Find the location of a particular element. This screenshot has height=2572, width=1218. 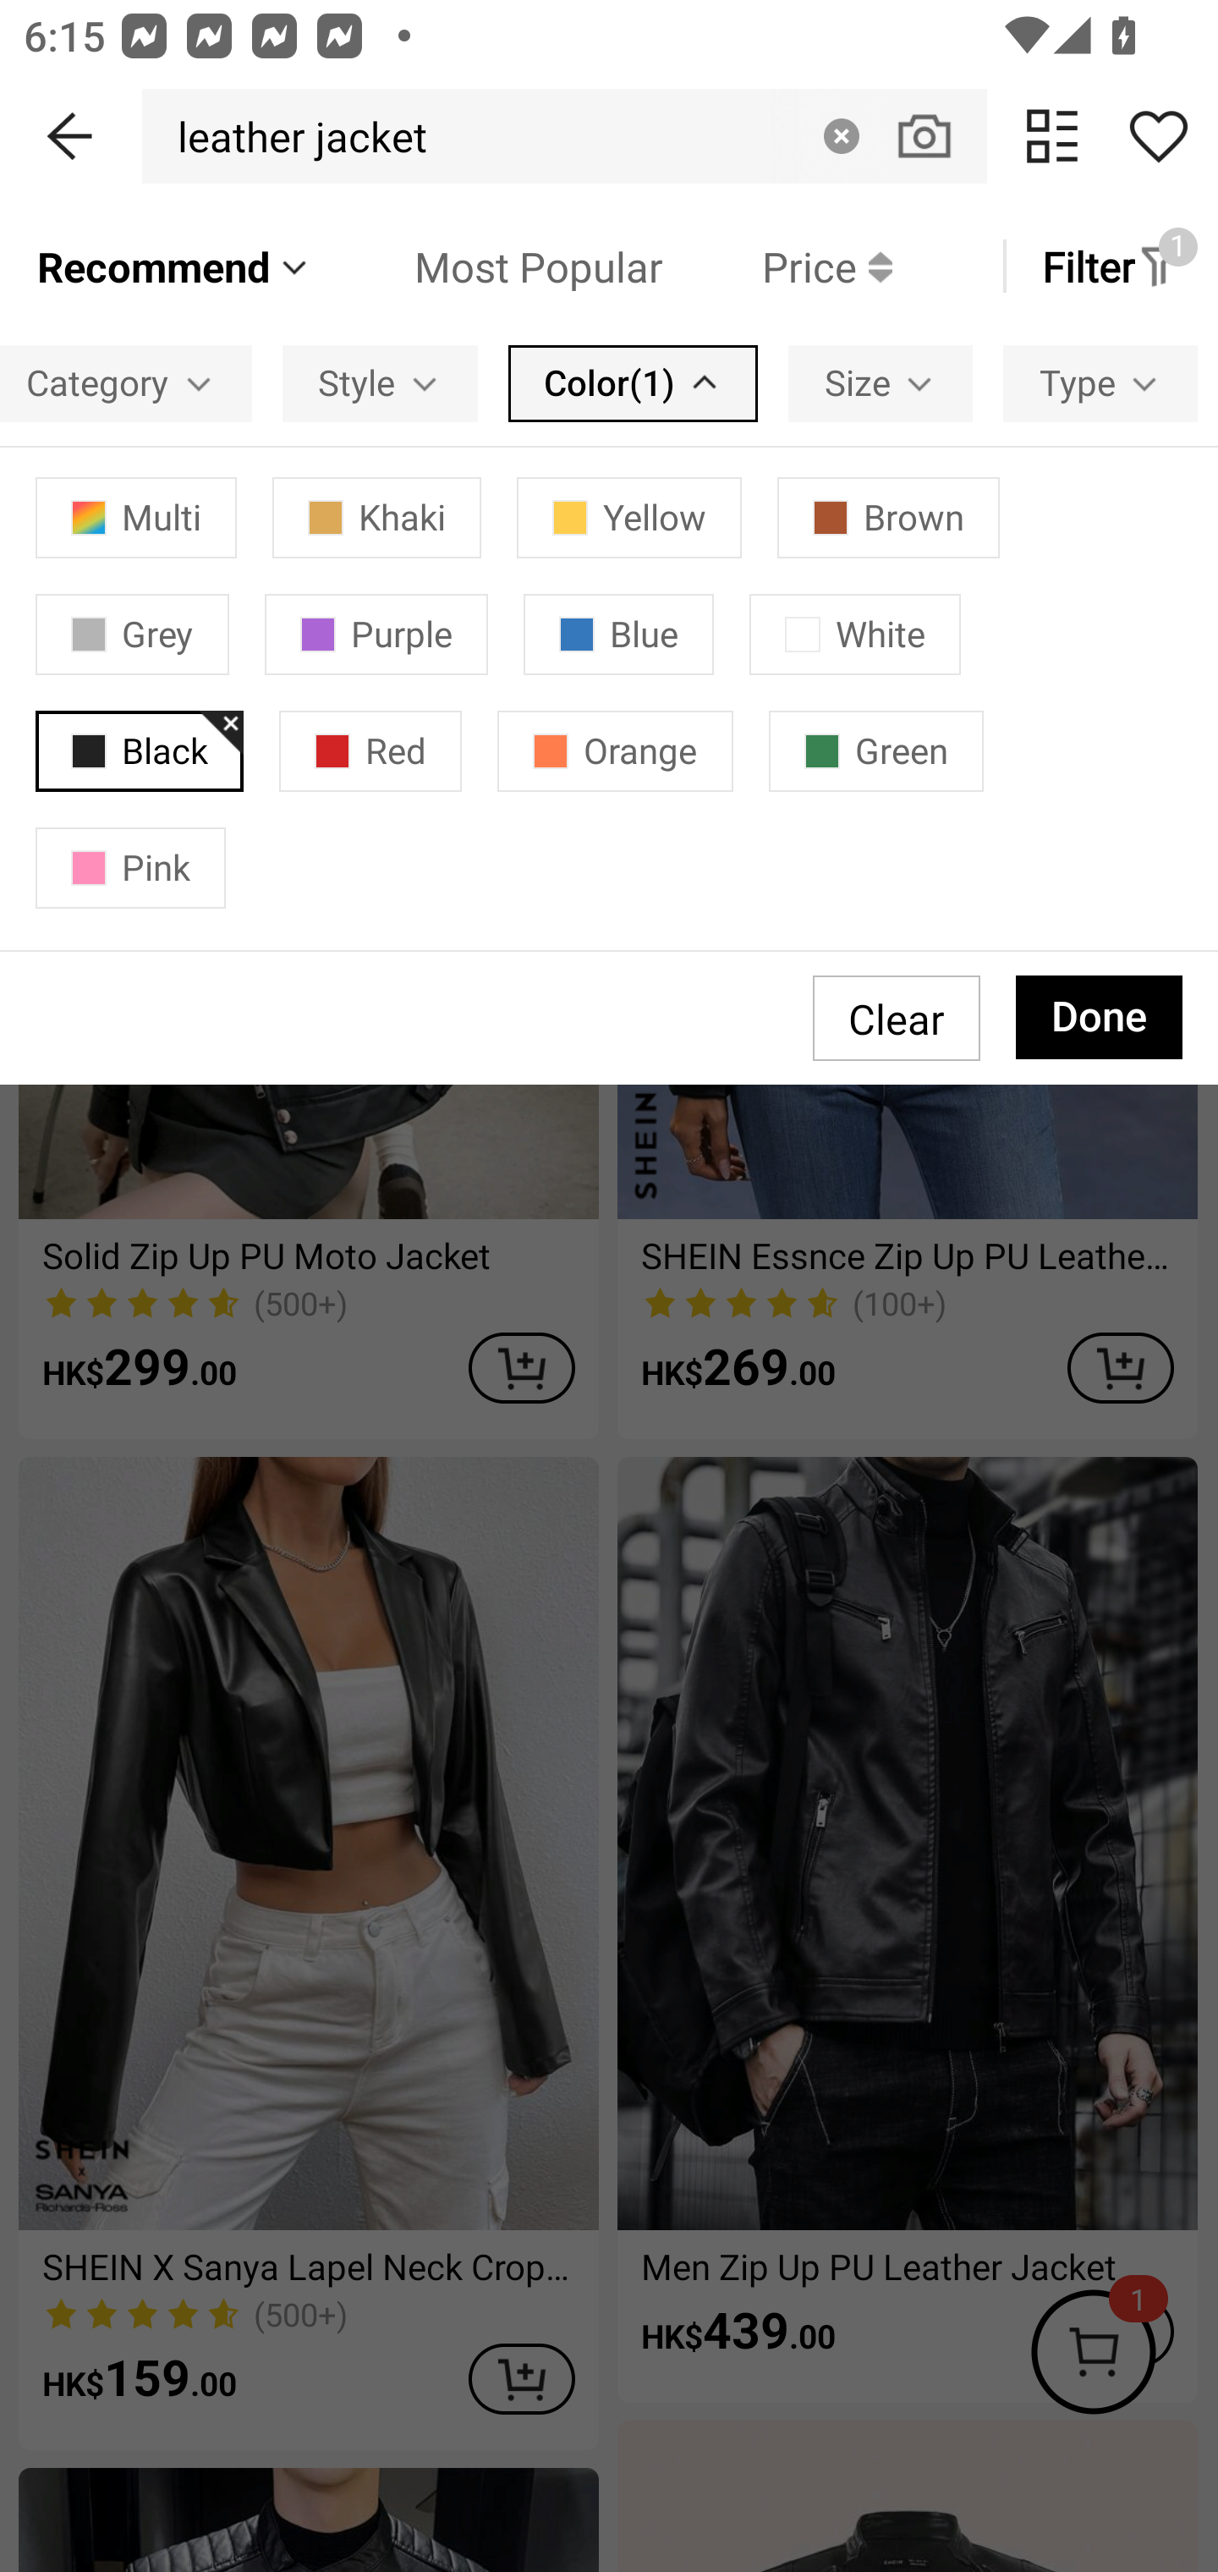

Clear is located at coordinates (841, 135).